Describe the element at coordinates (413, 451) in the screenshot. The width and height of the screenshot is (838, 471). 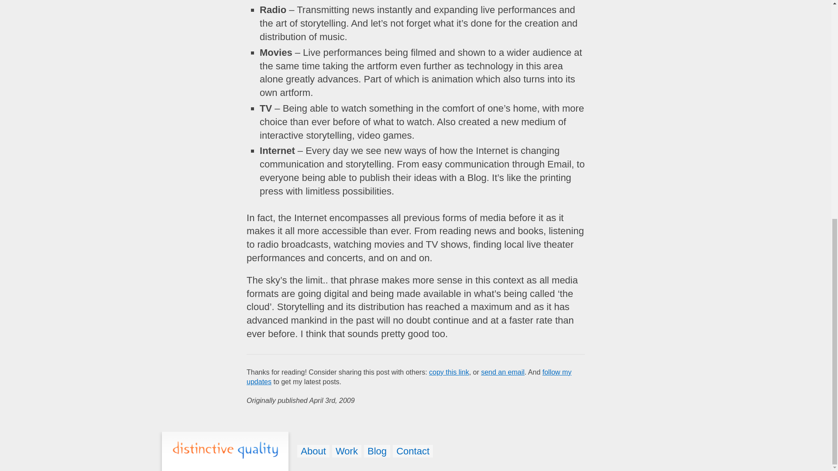
I see `Contact` at that location.